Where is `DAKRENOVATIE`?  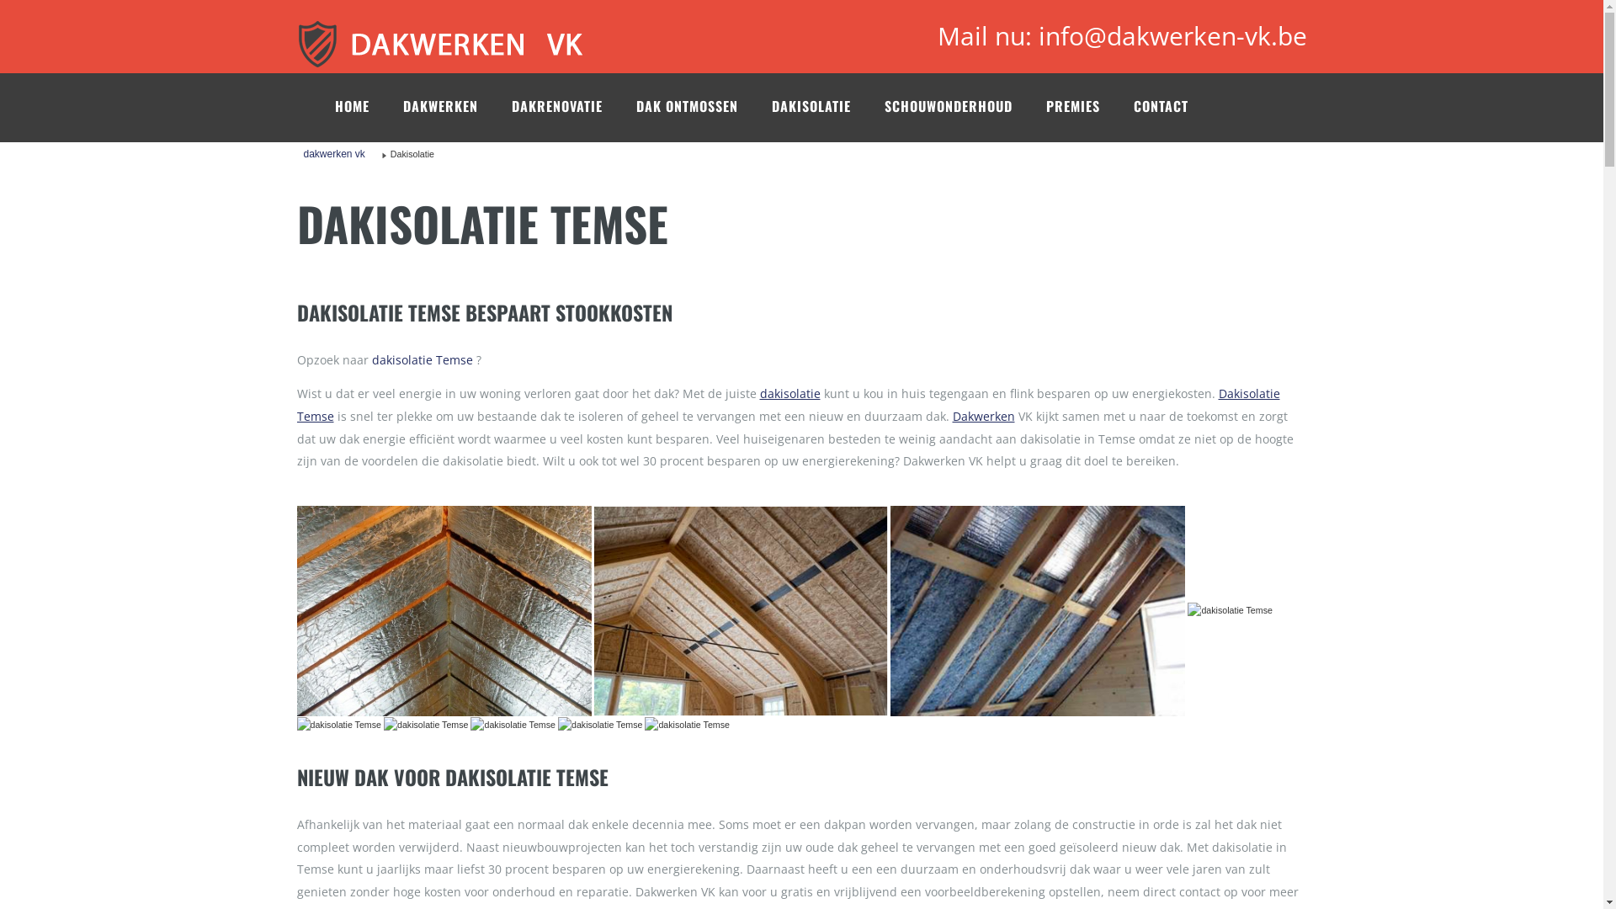
DAKRENOVATIE is located at coordinates (574, 106).